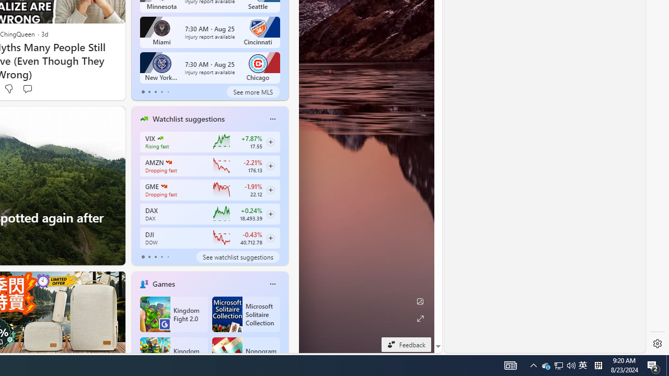 The image size is (669, 376). I want to click on Notification Chevron, so click(533, 366).